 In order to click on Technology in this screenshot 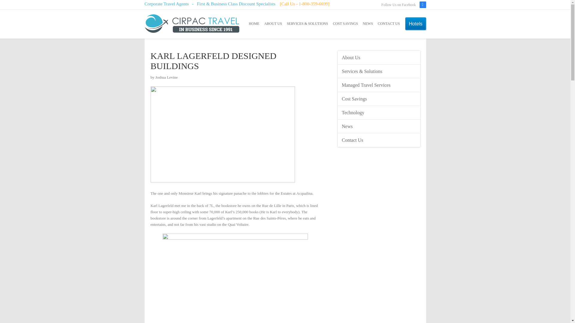, I will do `click(379, 112)`.